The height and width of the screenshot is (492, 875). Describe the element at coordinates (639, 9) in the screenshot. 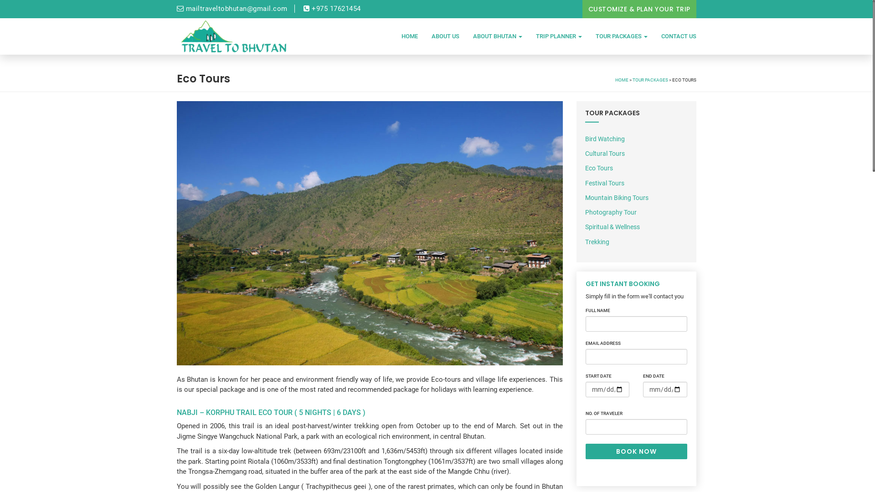

I see `CUSTOMIZE & PLAN YOUR TRIP` at that location.